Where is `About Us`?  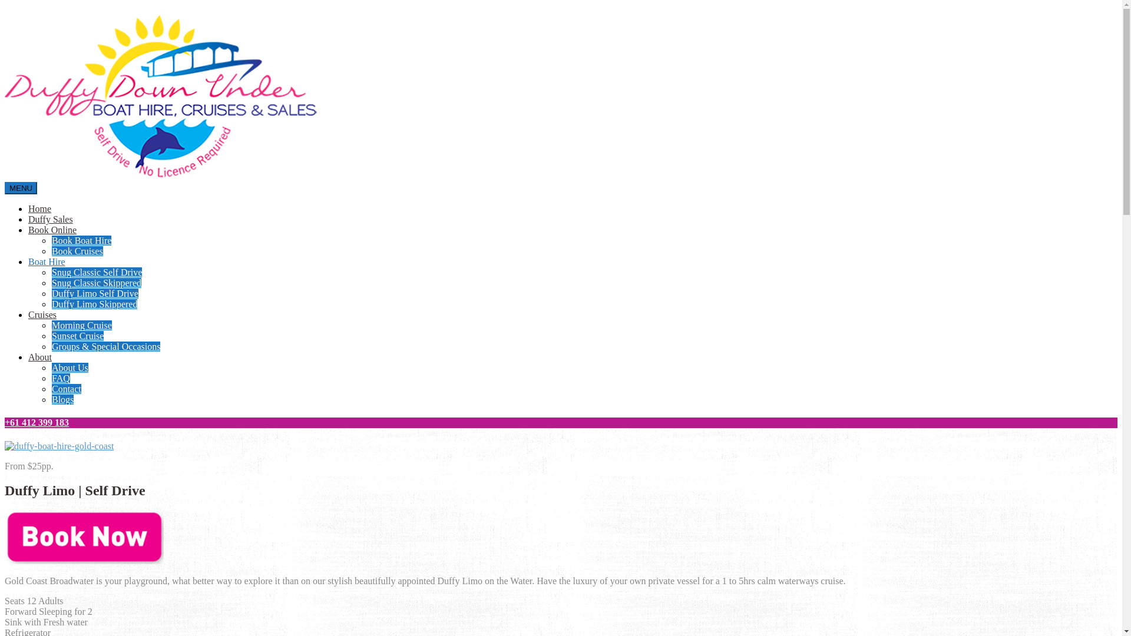 About Us is located at coordinates (70, 367).